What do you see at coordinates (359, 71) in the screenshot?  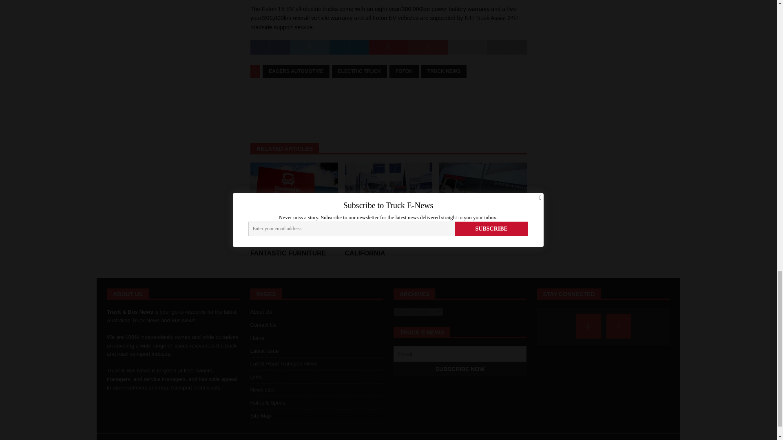 I see `ELECTRIC TRUCK` at bounding box center [359, 71].